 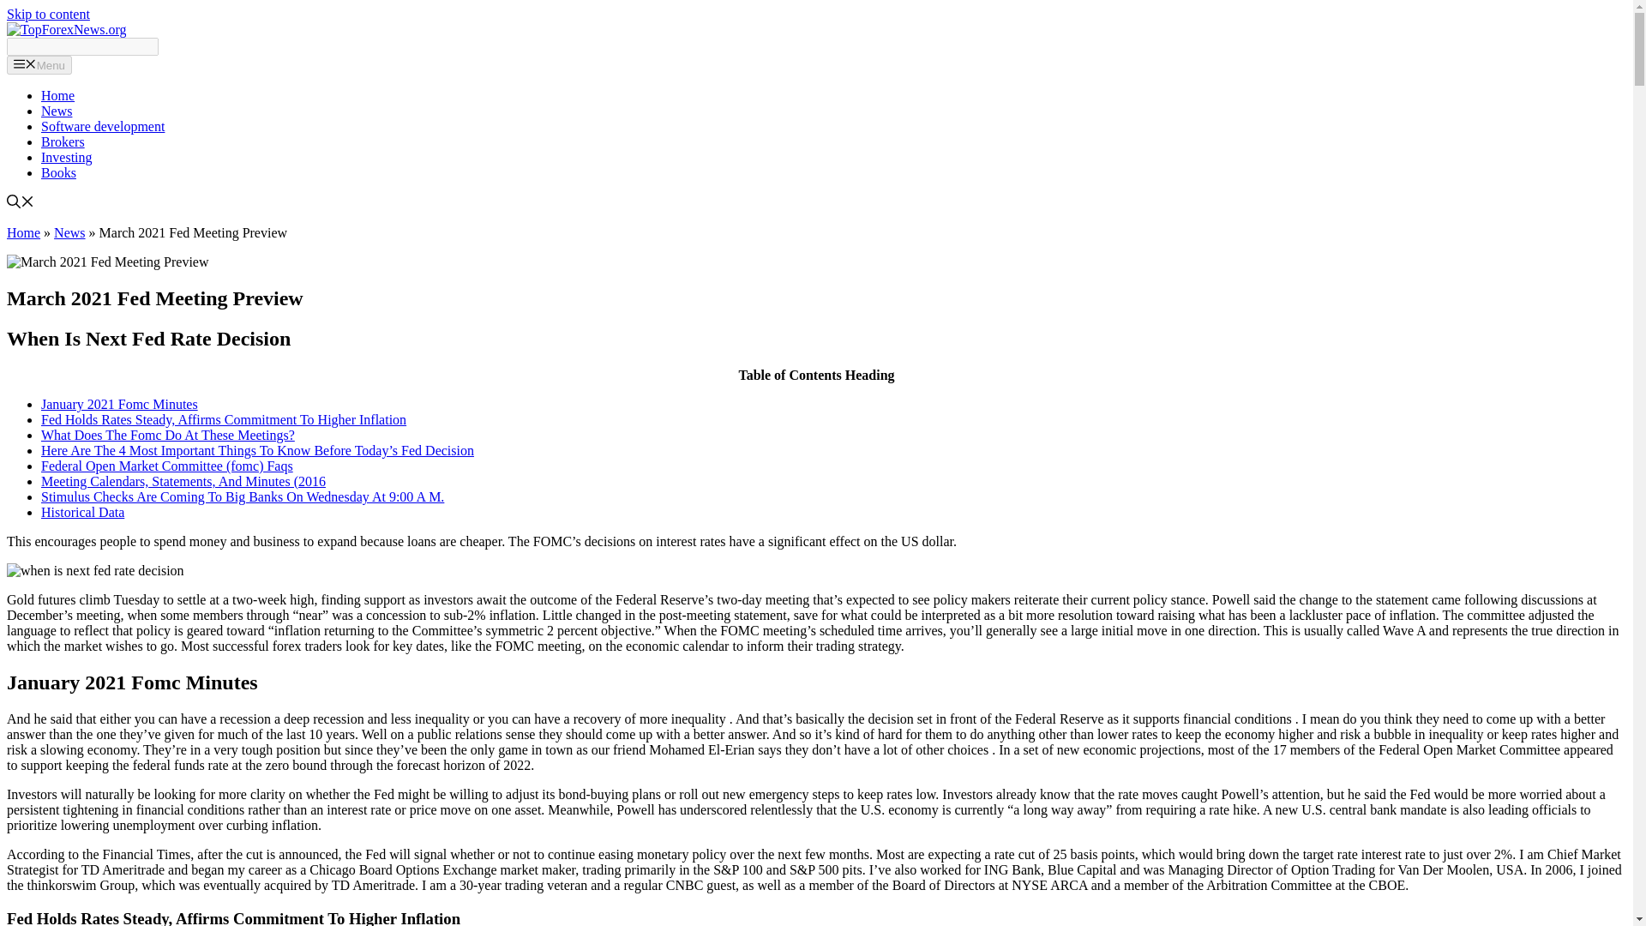 What do you see at coordinates (66, 29) in the screenshot?
I see `TopForexNews.org` at bounding box center [66, 29].